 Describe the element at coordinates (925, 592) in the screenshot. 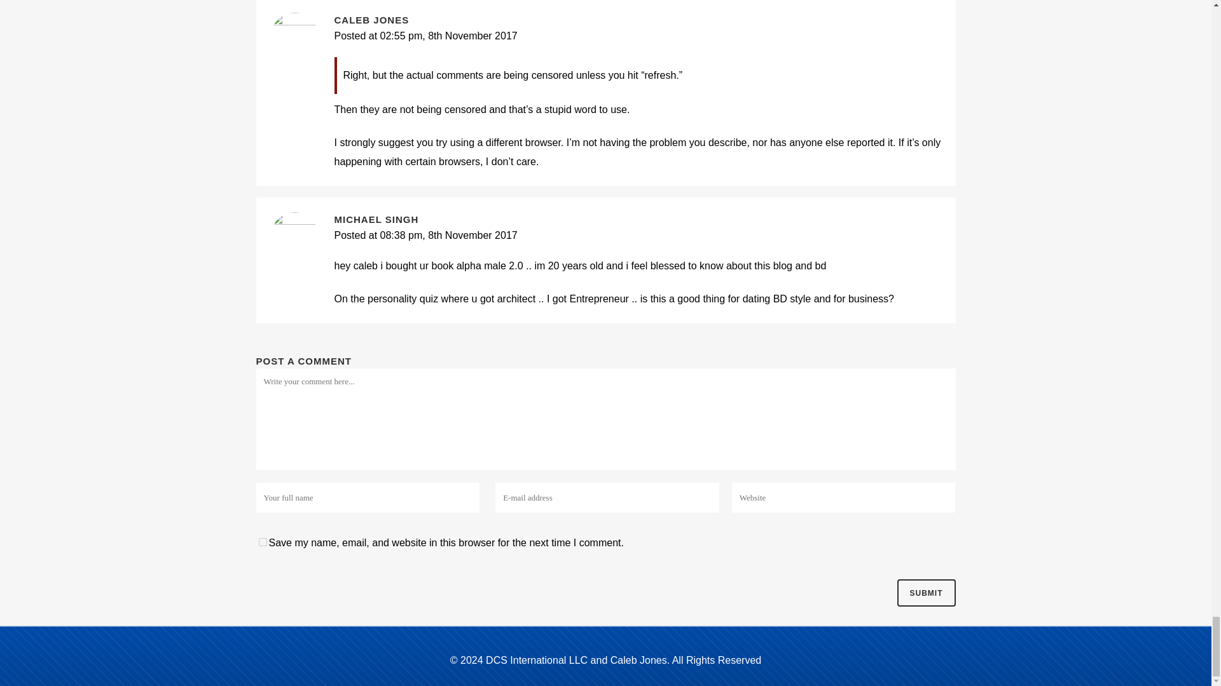

I see `Please wait until Google reCAPTCHA is loaded.` at that location.